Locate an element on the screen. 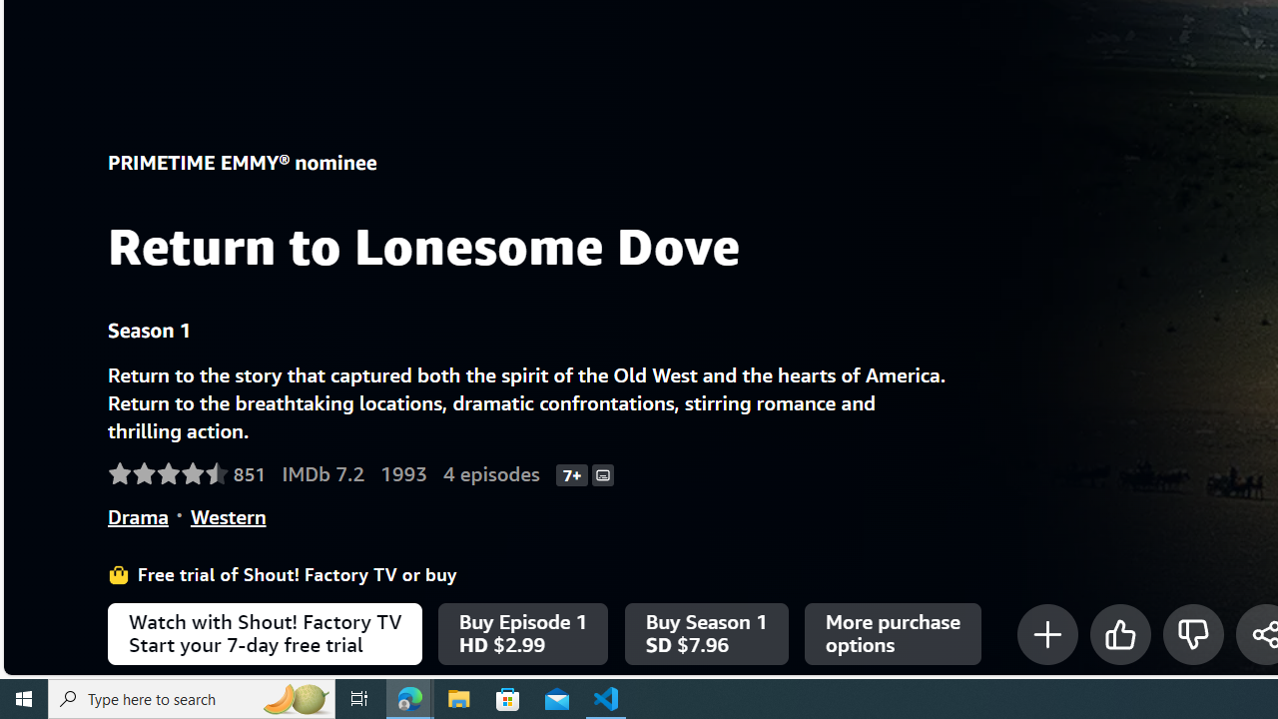 The image size is (1278, 719). Drama is located at coordinates (138, 516).